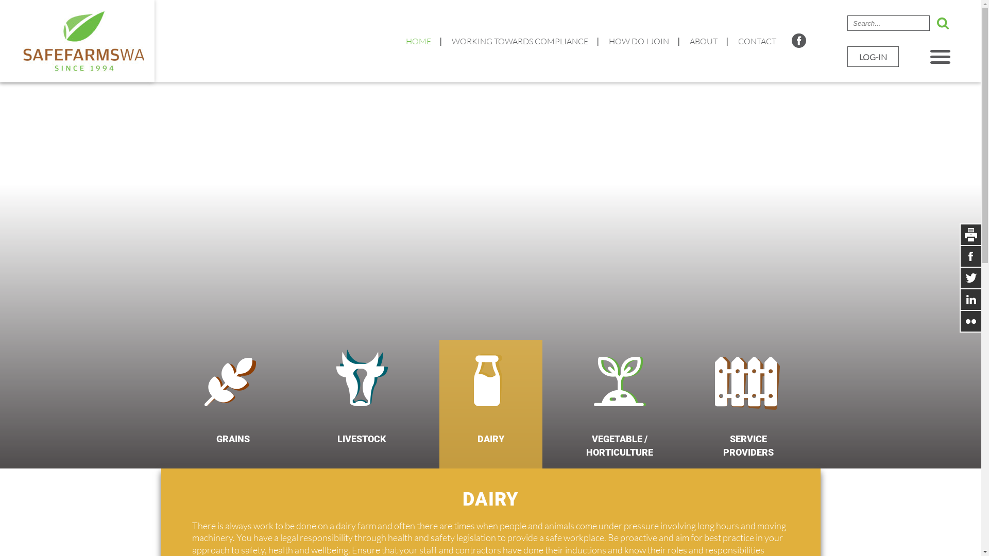 This screenshot has width=989, height=556. Describe the element at coordinates (757, 27) in the screenshot. I see `CONTACT` at that location.